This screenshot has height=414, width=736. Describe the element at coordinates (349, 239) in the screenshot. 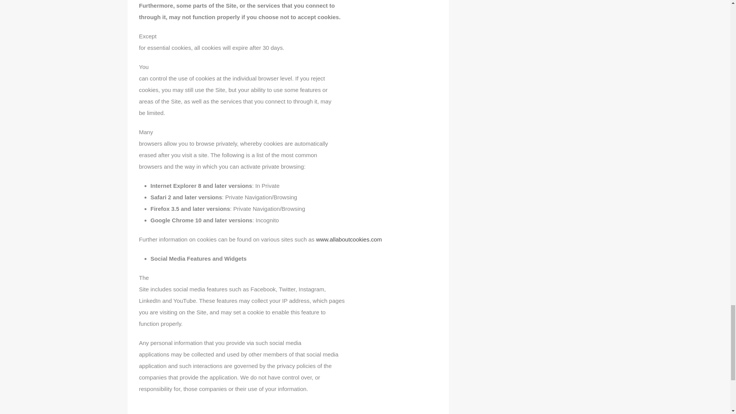

I see `www.allaboutcookies.com` at that location.